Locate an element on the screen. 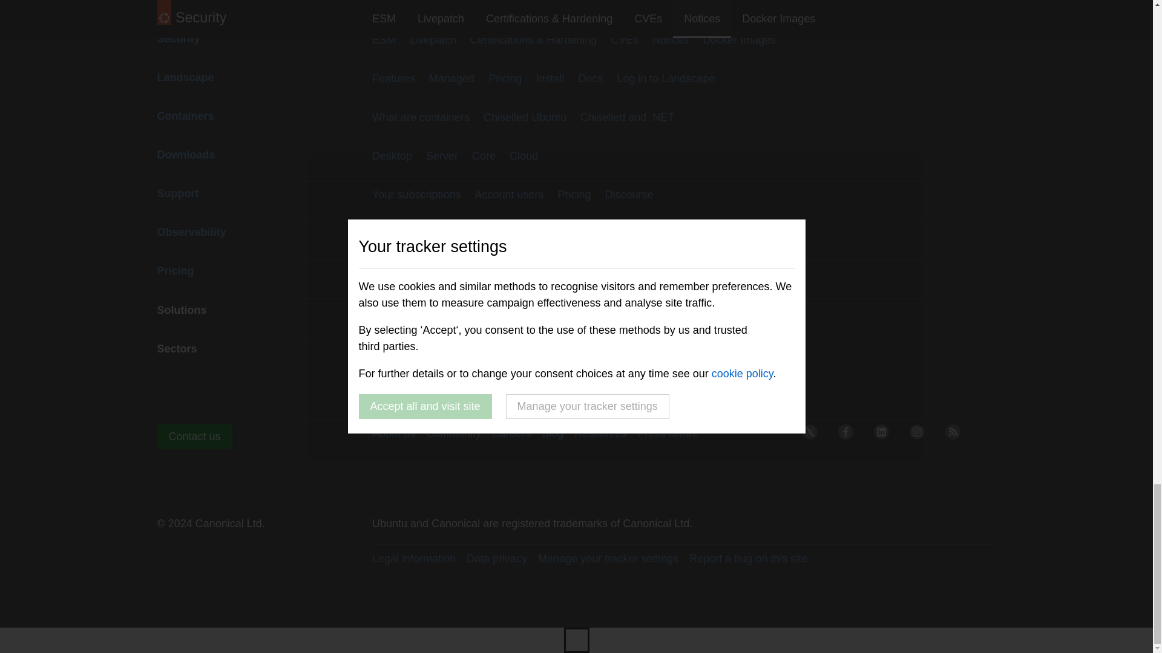  Use the Ubuntu Blog rss feed is located at coordinates (956, 435).